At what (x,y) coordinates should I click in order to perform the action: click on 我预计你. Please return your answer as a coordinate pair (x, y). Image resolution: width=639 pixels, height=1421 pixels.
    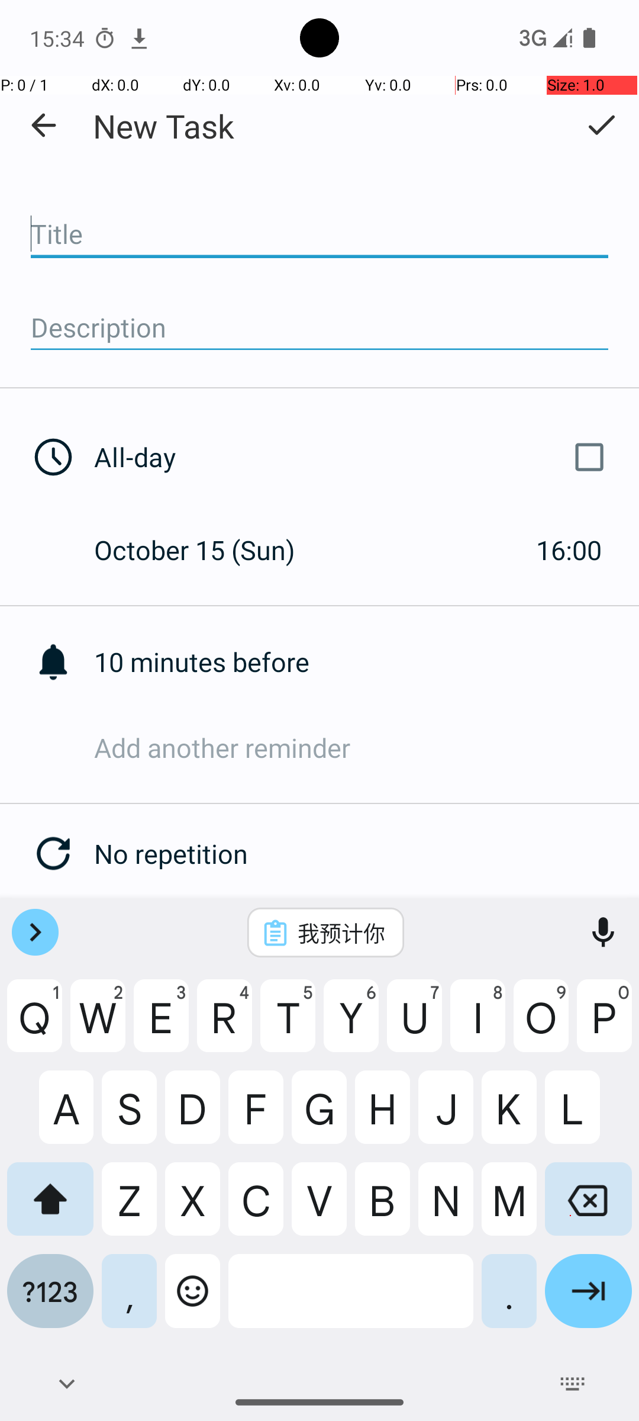
    Looking at the image, I should click on (341, 933).